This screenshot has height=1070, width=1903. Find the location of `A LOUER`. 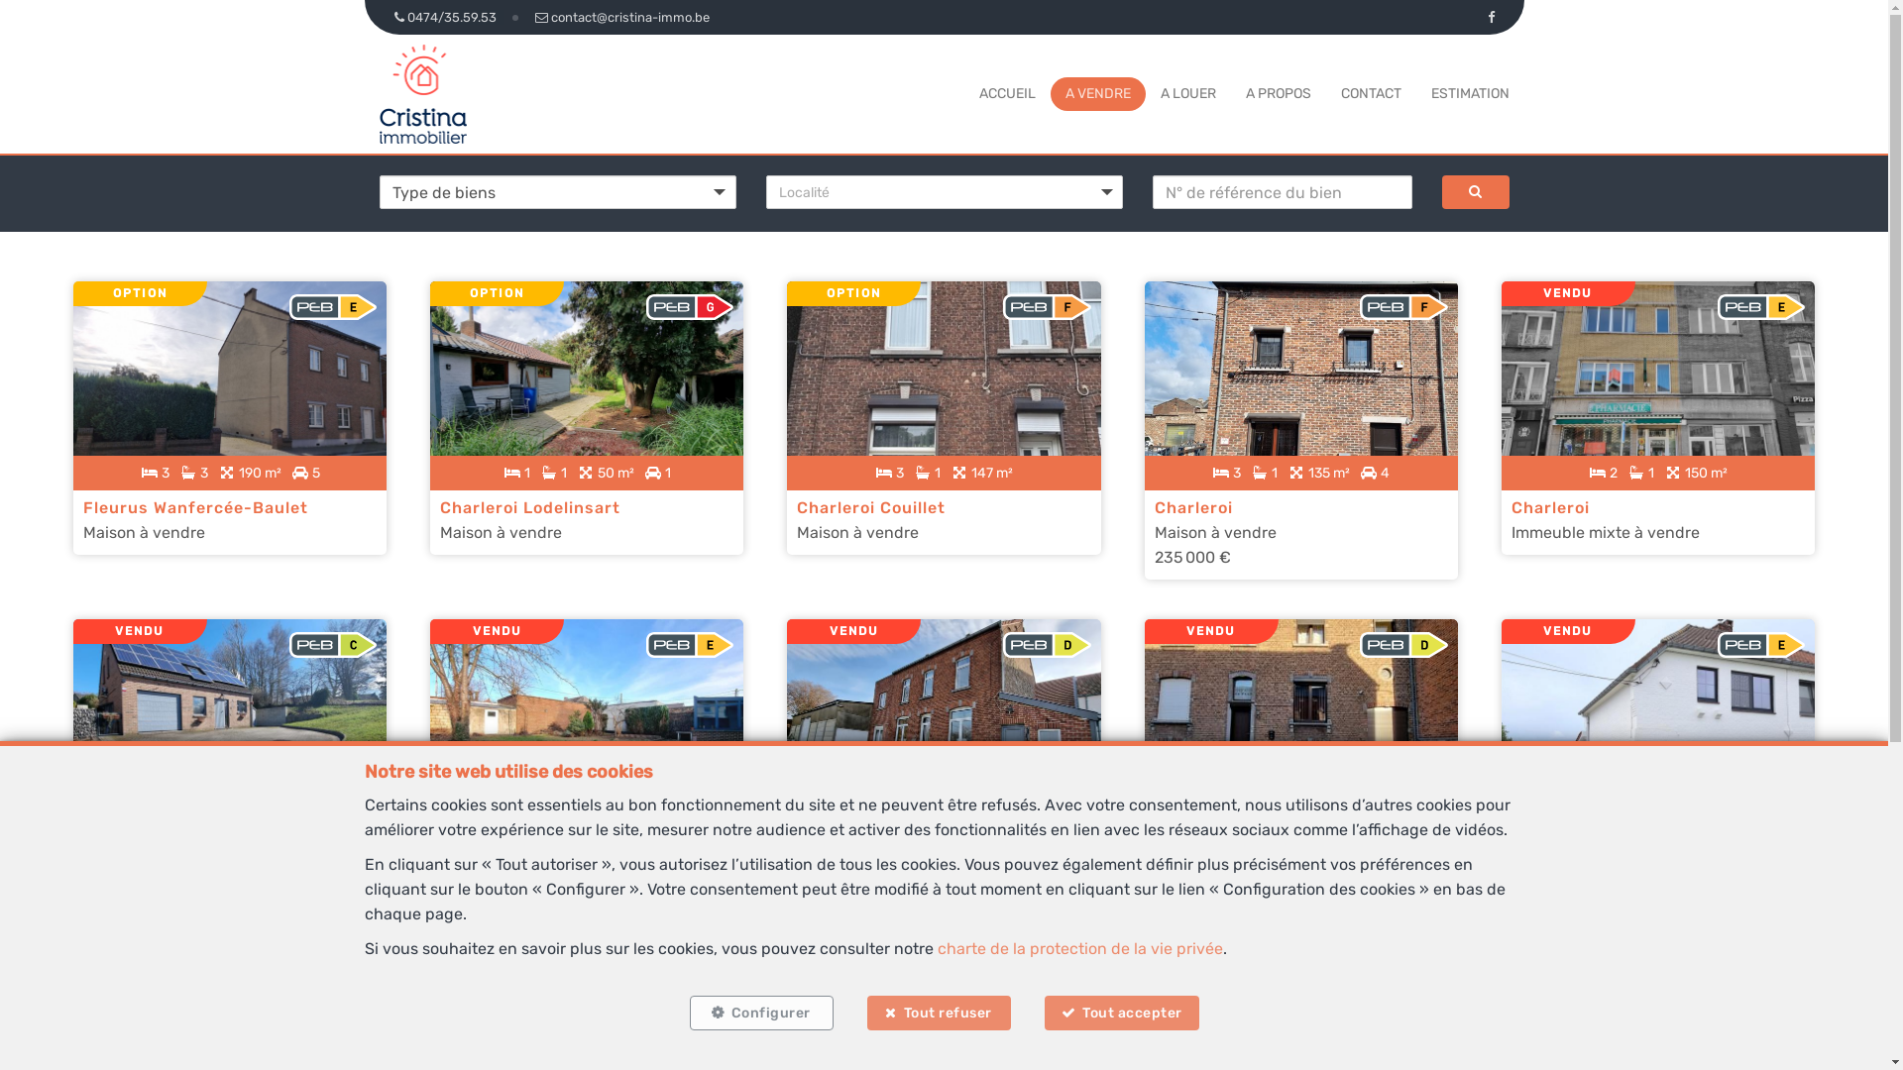

A LOUER is located at coordinates (1187, 93).